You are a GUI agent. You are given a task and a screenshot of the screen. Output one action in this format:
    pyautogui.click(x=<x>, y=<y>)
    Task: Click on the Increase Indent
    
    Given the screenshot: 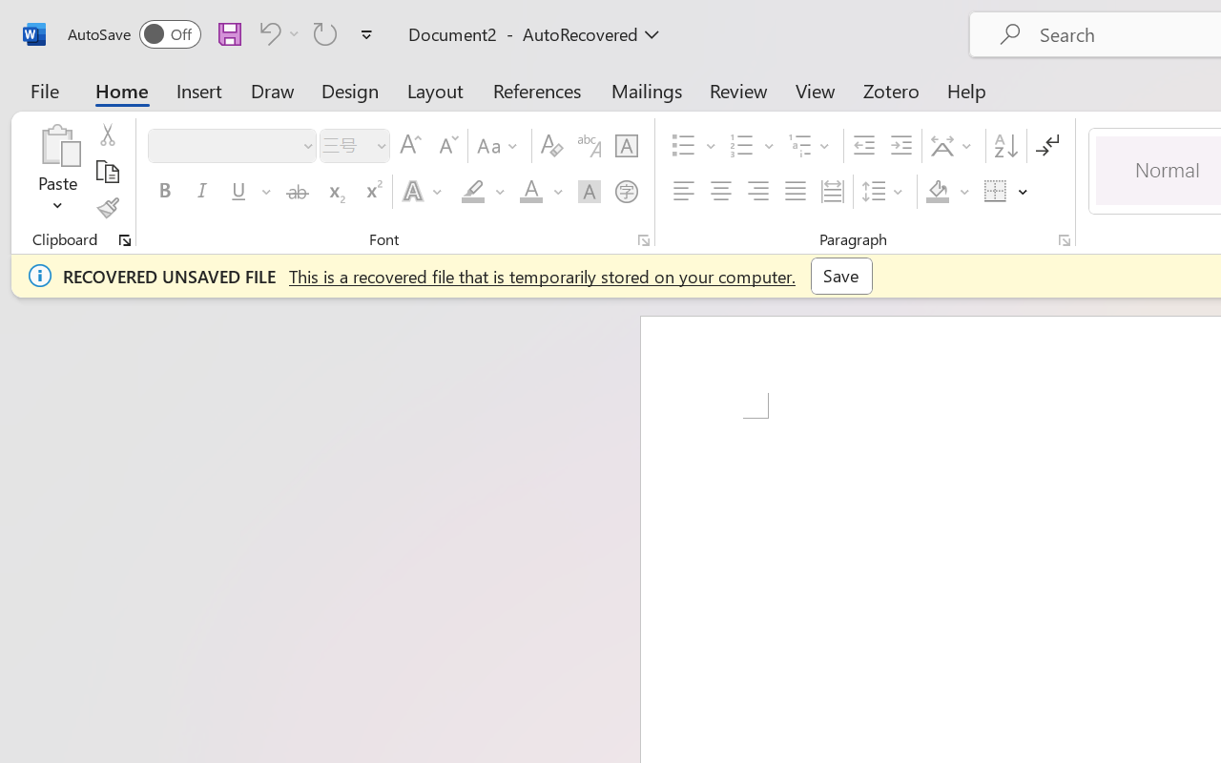 What is the action you would take?
    pyautogui.click(x=900, y=146)
    